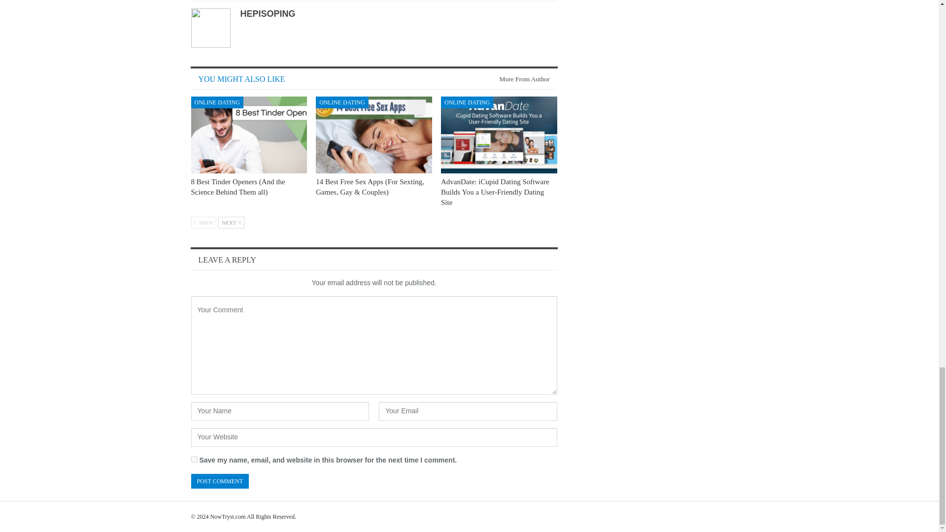 The width and height of the screenshot is (946, 532). What do you see at coordinates (220, 481) in the screenshot?
I see `Post Comment` at bounding box center [220, 481].